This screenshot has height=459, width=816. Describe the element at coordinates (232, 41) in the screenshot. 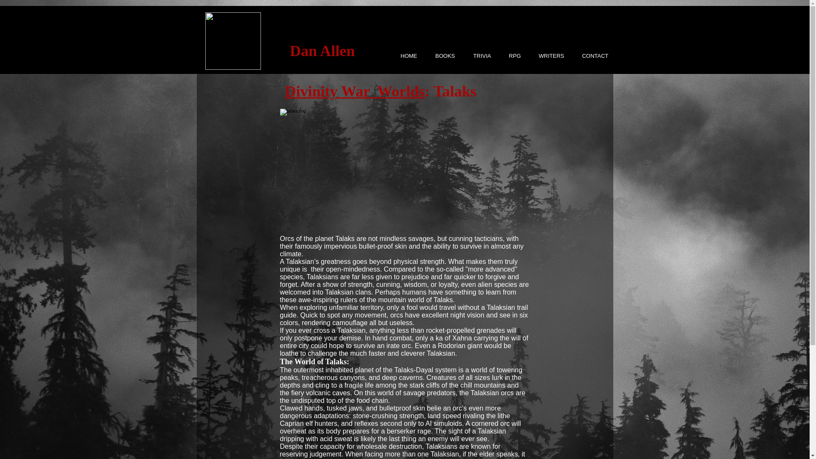

I see `Dan AllenA.jpg` at that location.